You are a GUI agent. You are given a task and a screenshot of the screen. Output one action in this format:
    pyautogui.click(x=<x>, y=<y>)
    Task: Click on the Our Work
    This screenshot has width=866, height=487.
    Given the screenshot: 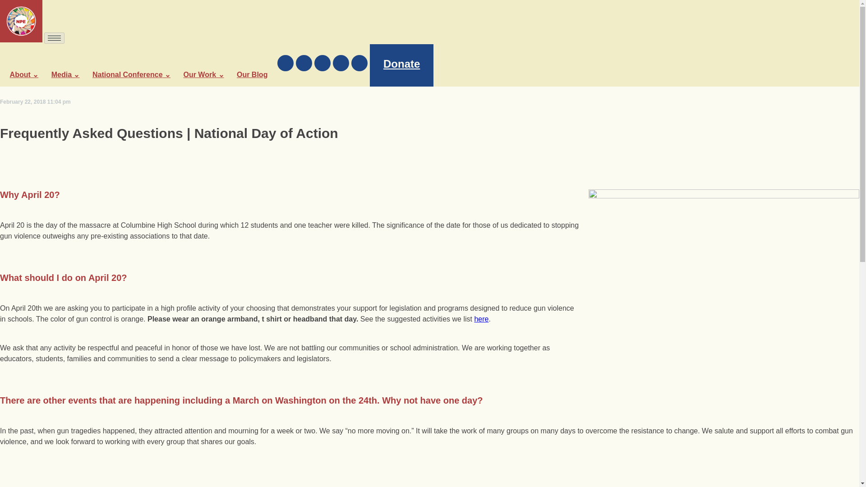 What is the action you would take?
    pyautogui.click(x=203, y=74)
    